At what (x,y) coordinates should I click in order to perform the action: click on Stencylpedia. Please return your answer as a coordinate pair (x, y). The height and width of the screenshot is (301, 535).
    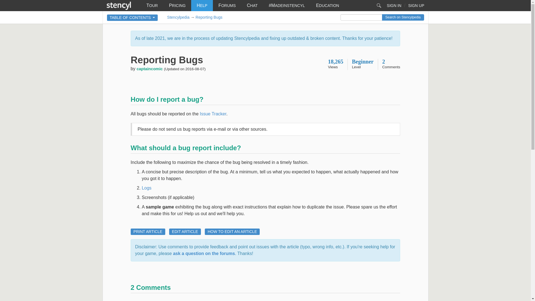
    Looking at the image, I should click on (178, 17).